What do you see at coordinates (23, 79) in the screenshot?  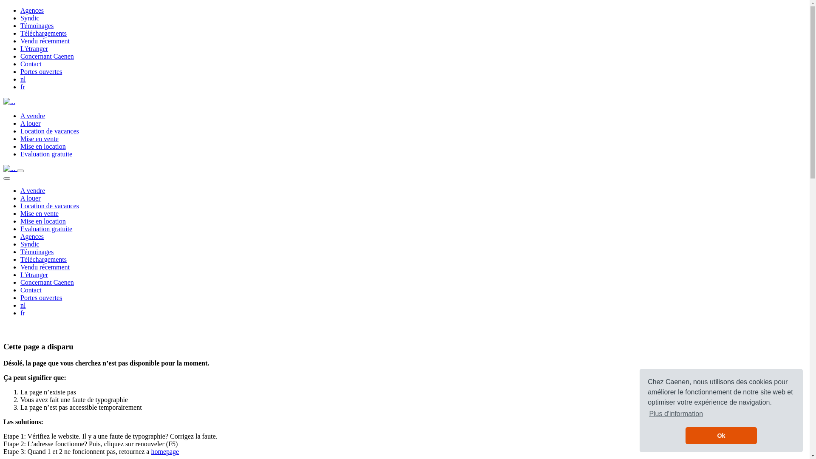 I see `nl` at bounding box center [23, 79].